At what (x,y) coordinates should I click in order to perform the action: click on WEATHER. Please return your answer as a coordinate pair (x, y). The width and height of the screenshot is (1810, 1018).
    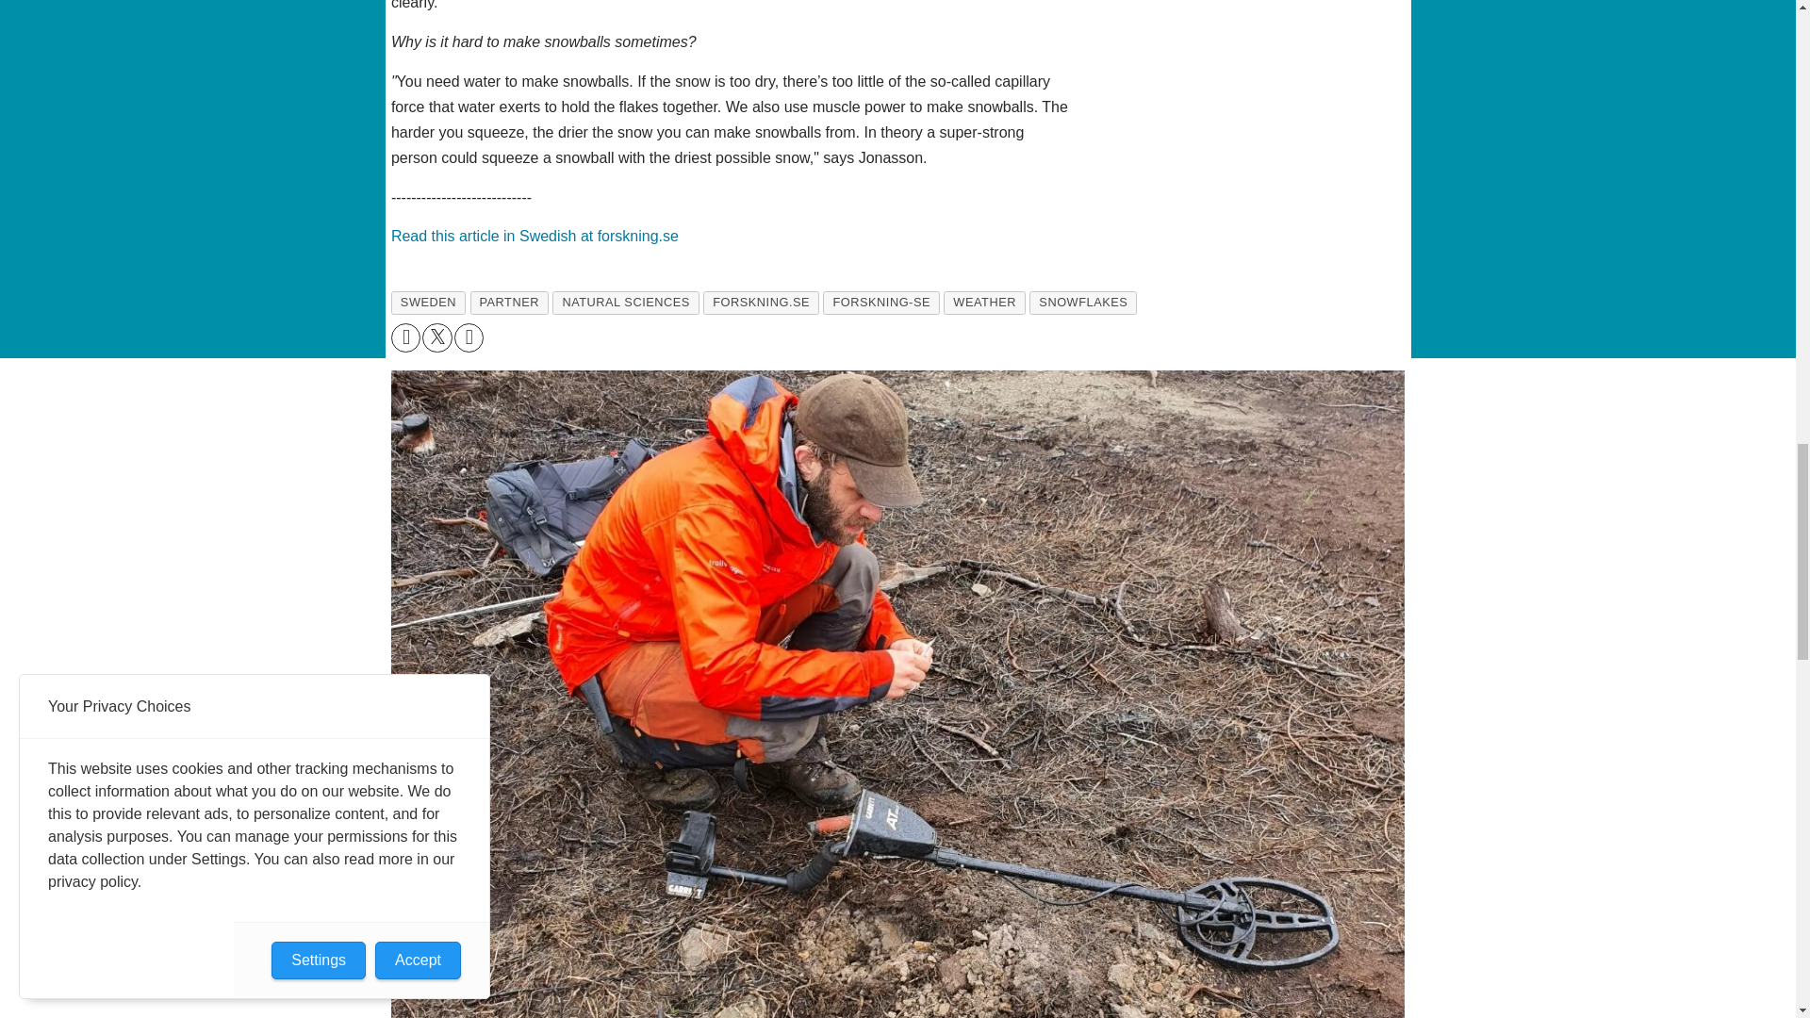
    Looking at the image, I should click on (984, 302).